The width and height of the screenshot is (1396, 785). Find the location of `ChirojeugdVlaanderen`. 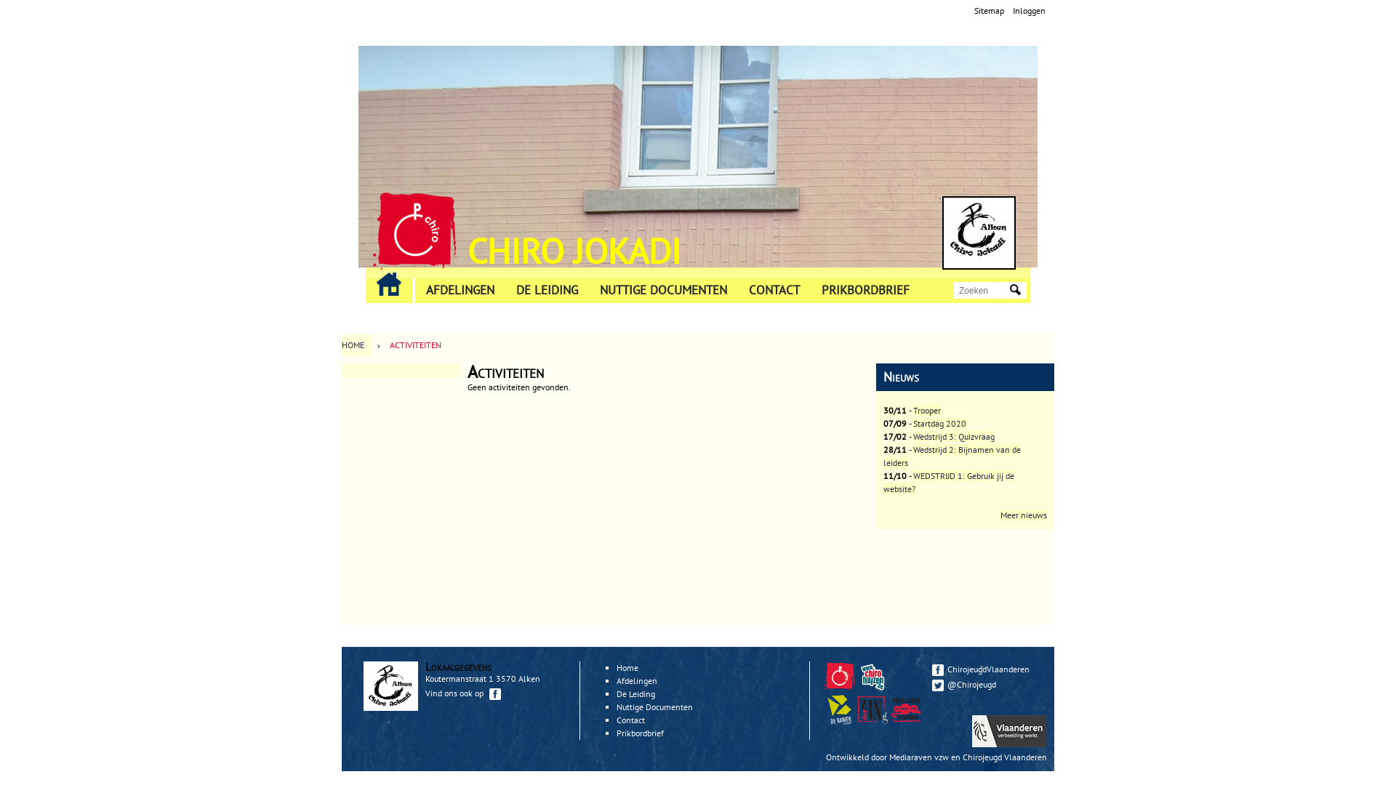

ChirojeugdVlaanderen is located at coordinates (986, 669).